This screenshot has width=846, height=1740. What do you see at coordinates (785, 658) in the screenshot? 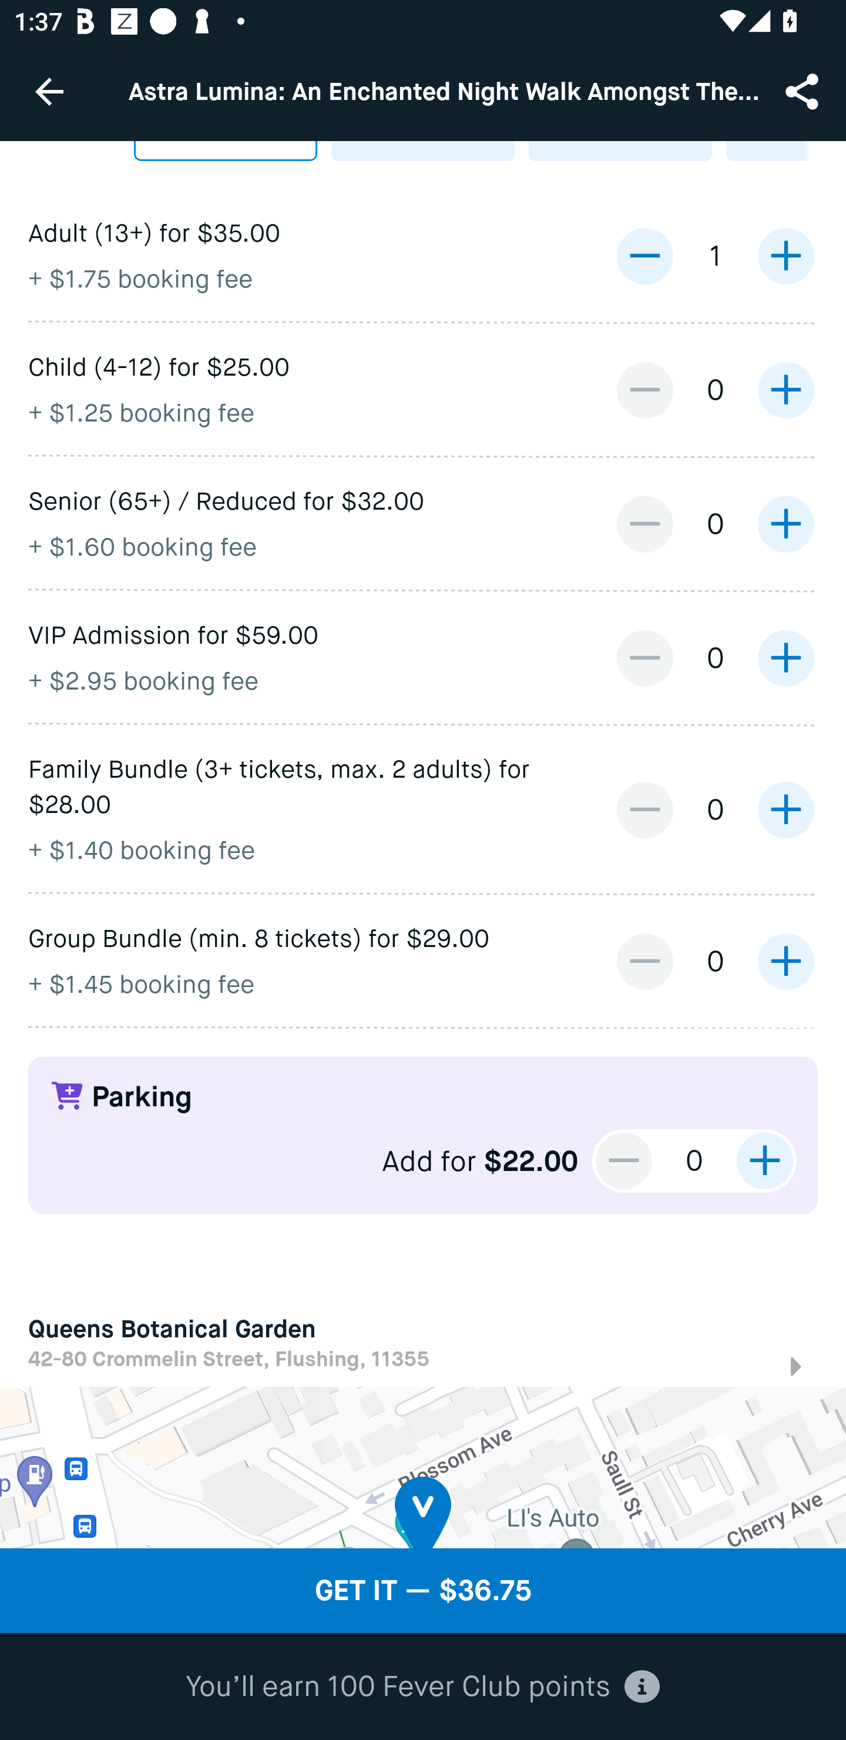
I see `increase` at bounding box center [785, 658].